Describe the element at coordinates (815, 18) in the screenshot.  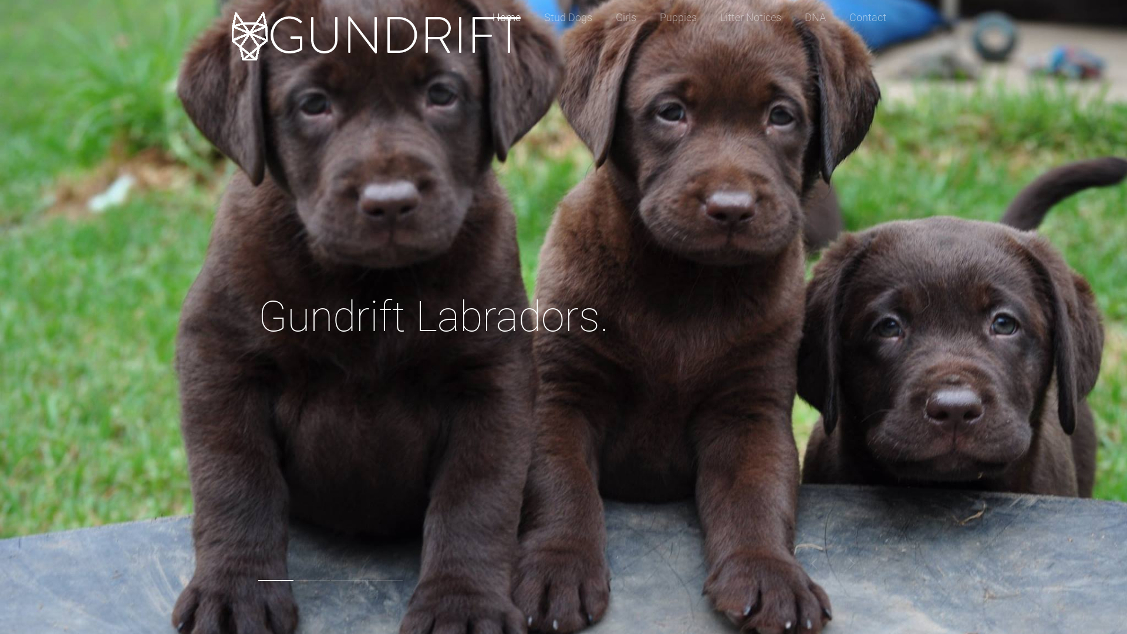
I see `DNA` at that location.